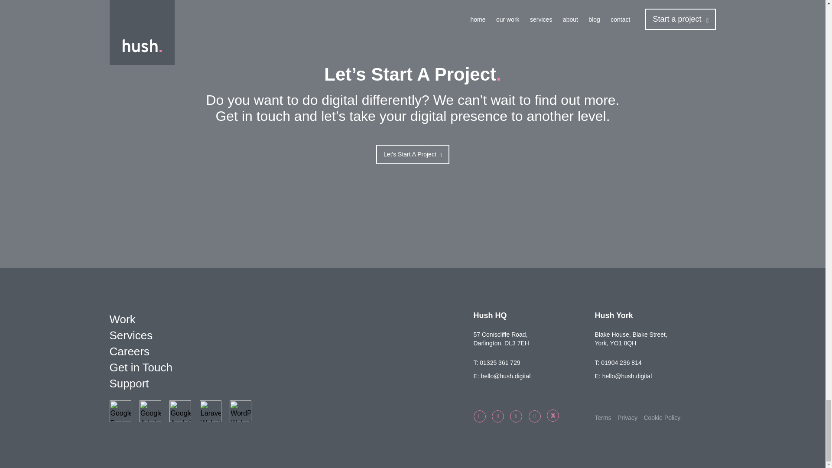  What do you see at coordinates (500, 362) in the screenshot?
I see `01325 361 729` at bounding box center [500, 362].